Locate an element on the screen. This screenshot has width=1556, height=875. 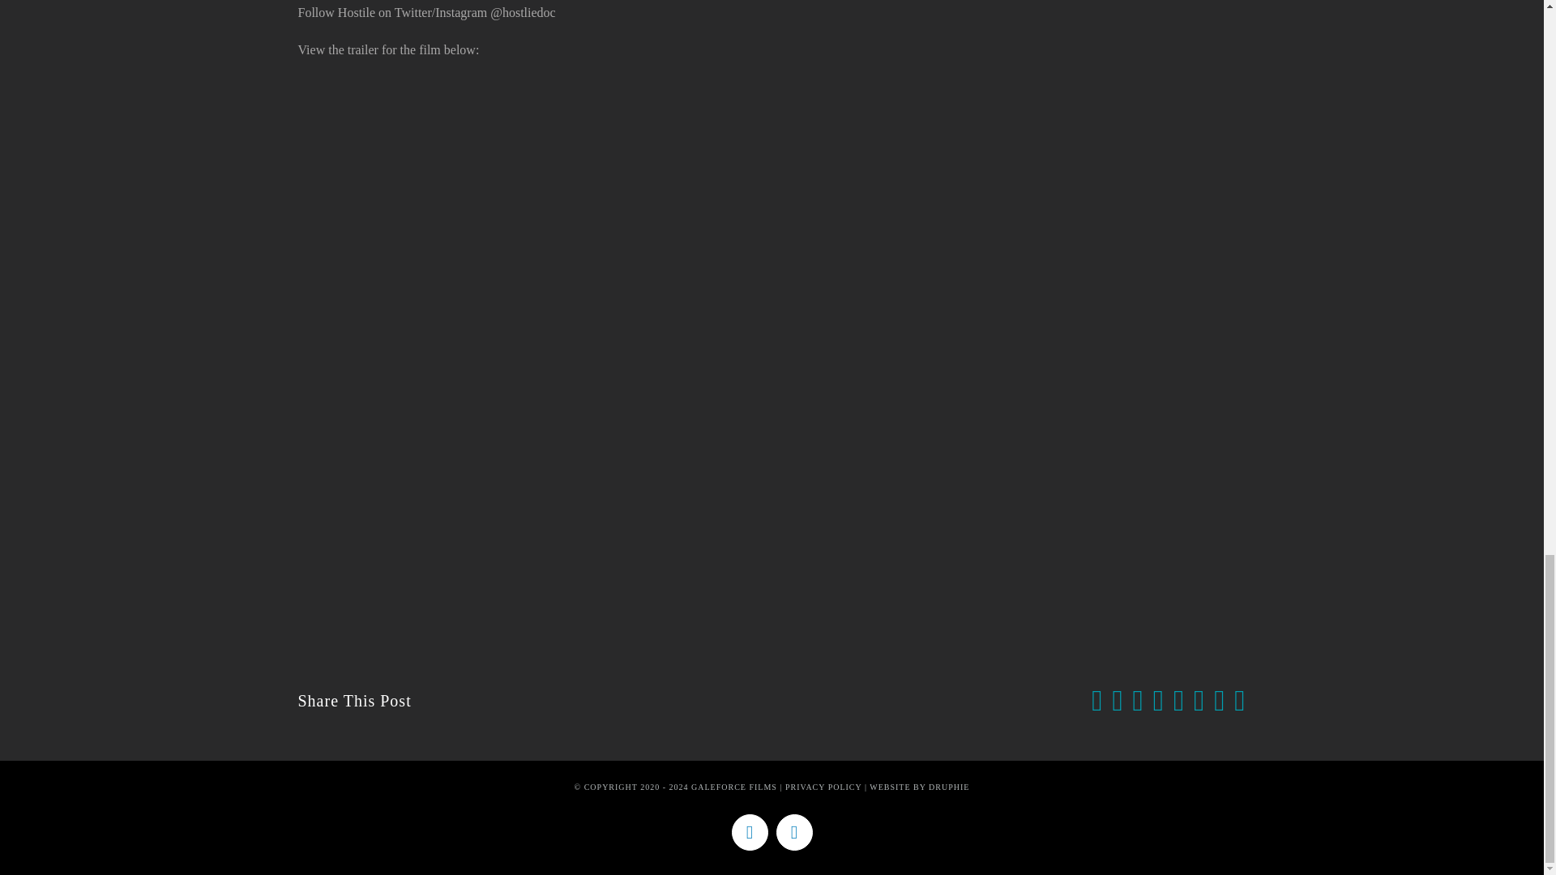
Twitter is located at coordinates (1117, 700).